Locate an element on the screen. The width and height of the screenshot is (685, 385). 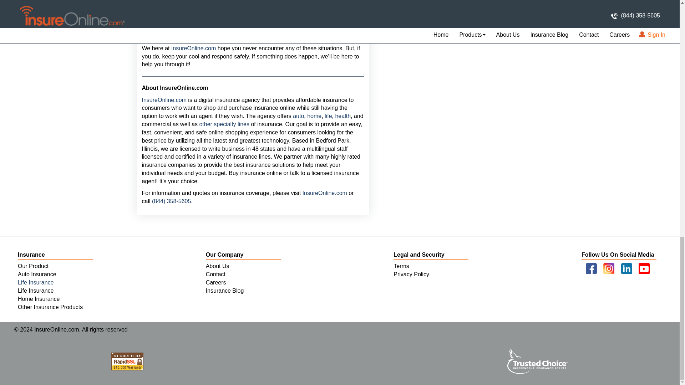
auto is located at coordinates (298, 116).